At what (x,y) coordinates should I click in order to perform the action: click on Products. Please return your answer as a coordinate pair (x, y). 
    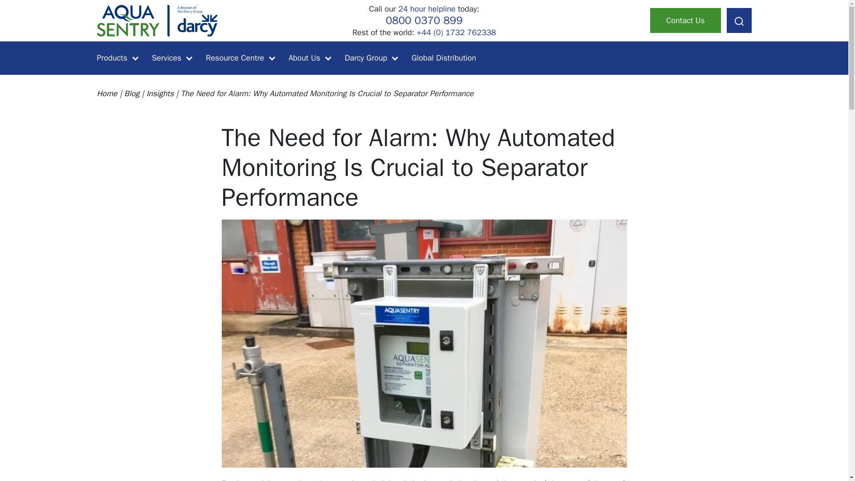
    Looking at the image, I should click on (118, 58).